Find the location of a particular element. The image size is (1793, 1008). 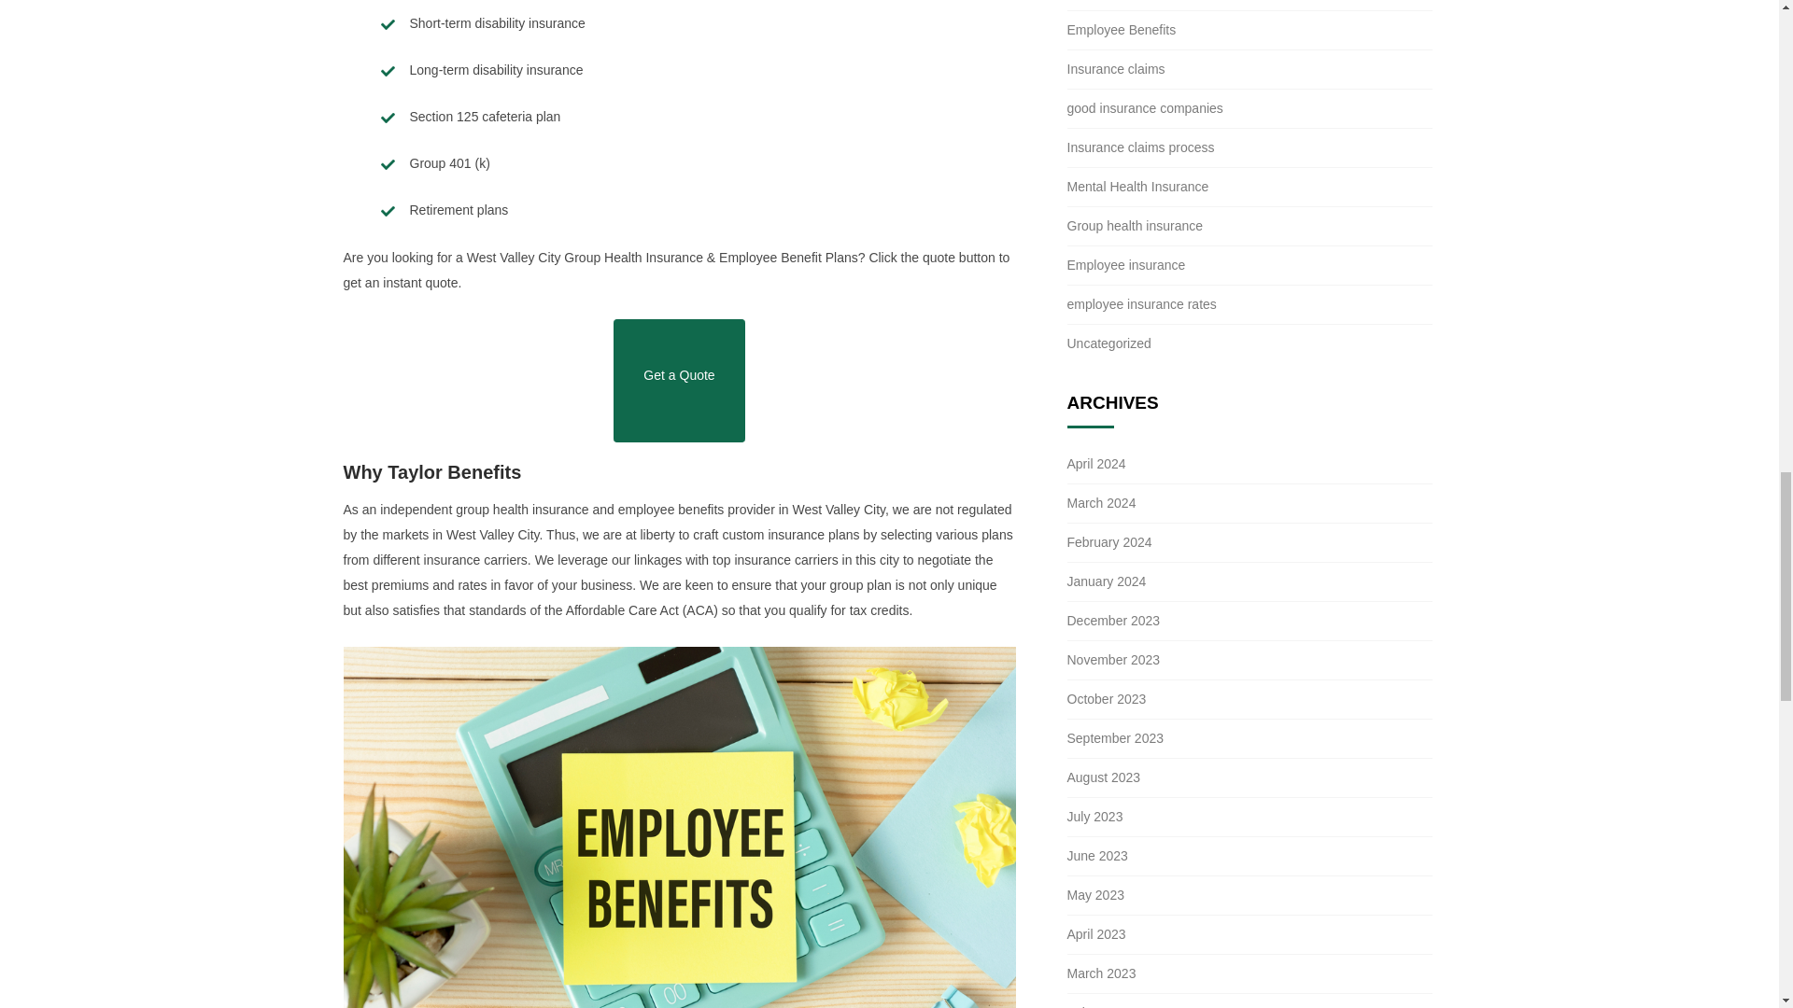

Get a Quote is located at coordinates (678, 381).